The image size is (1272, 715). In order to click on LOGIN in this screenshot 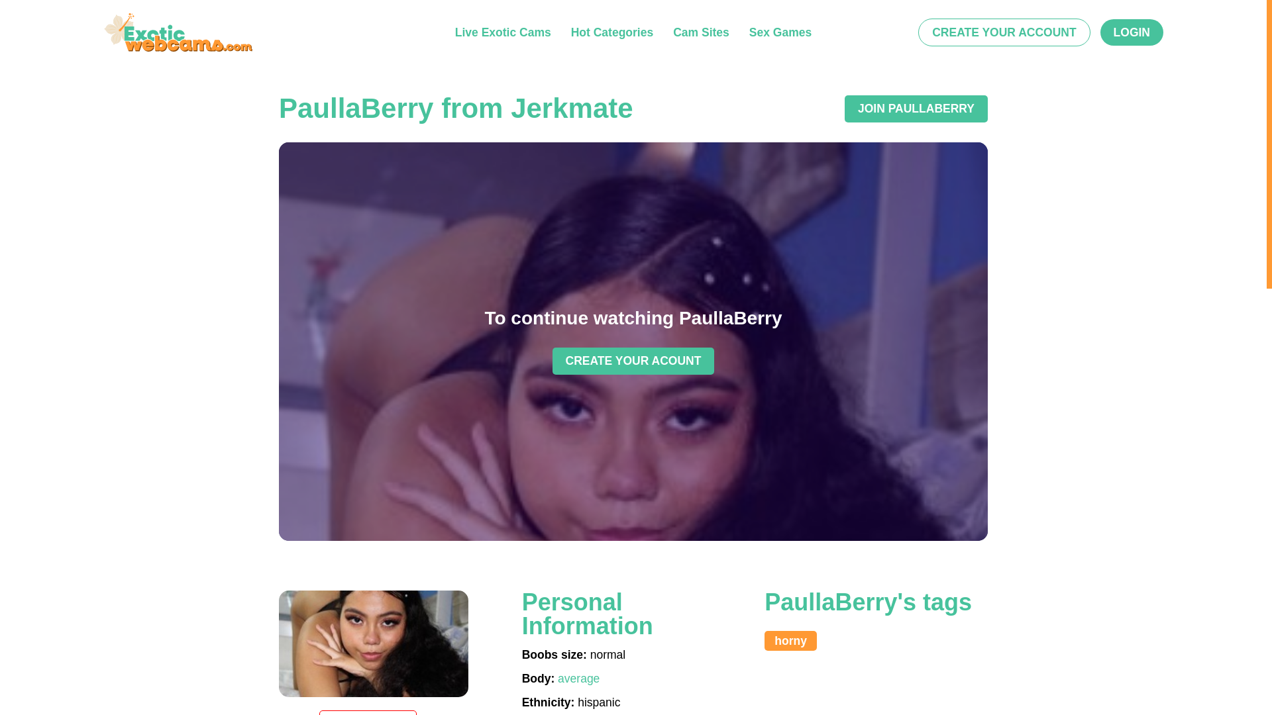, I will do `click(1132, 32)`.